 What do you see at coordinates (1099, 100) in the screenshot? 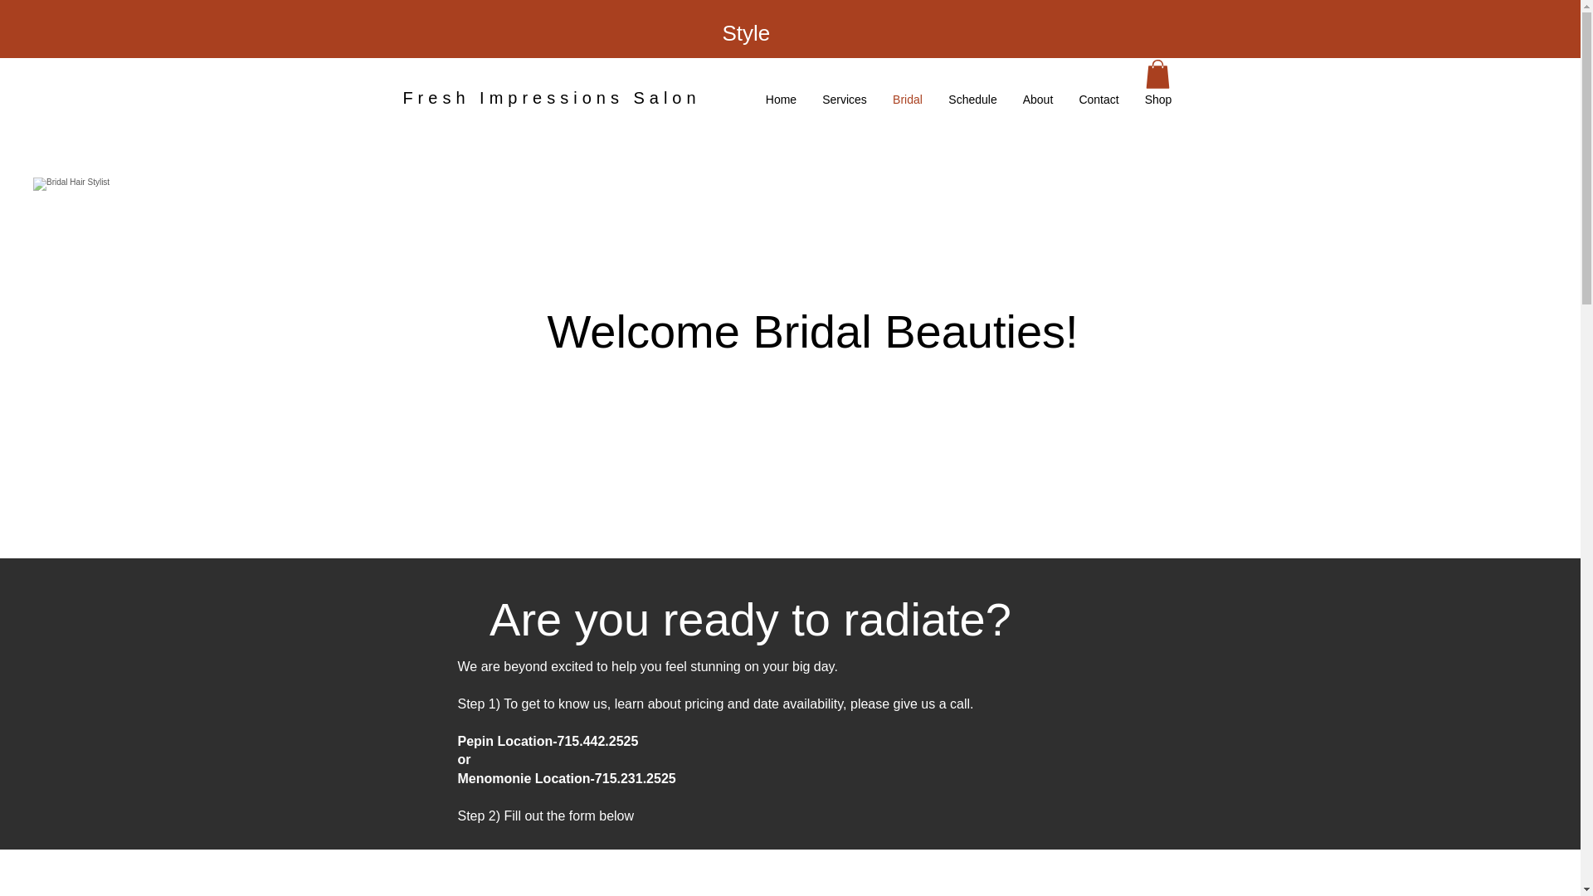
I see `Contact` at bounding box center [1099, 100].